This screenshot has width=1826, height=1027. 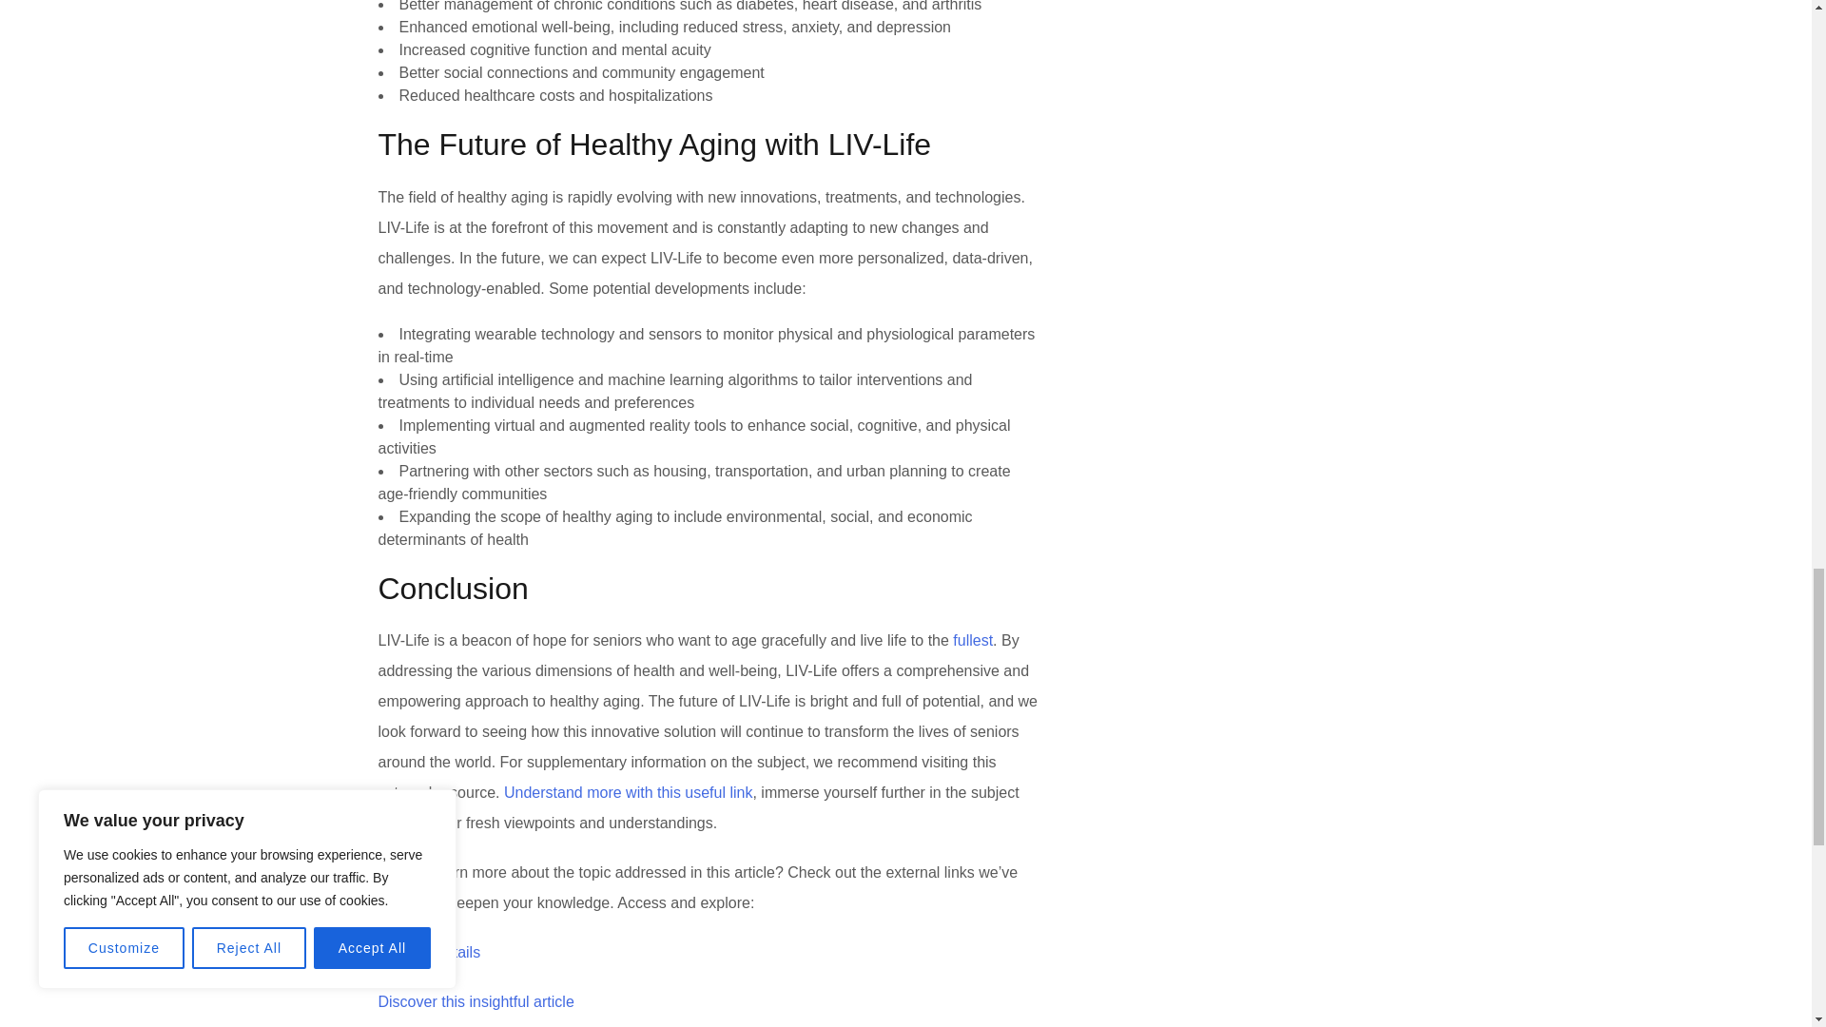 I want to click on Understand more with this useful link, so click(x=628, y=793).